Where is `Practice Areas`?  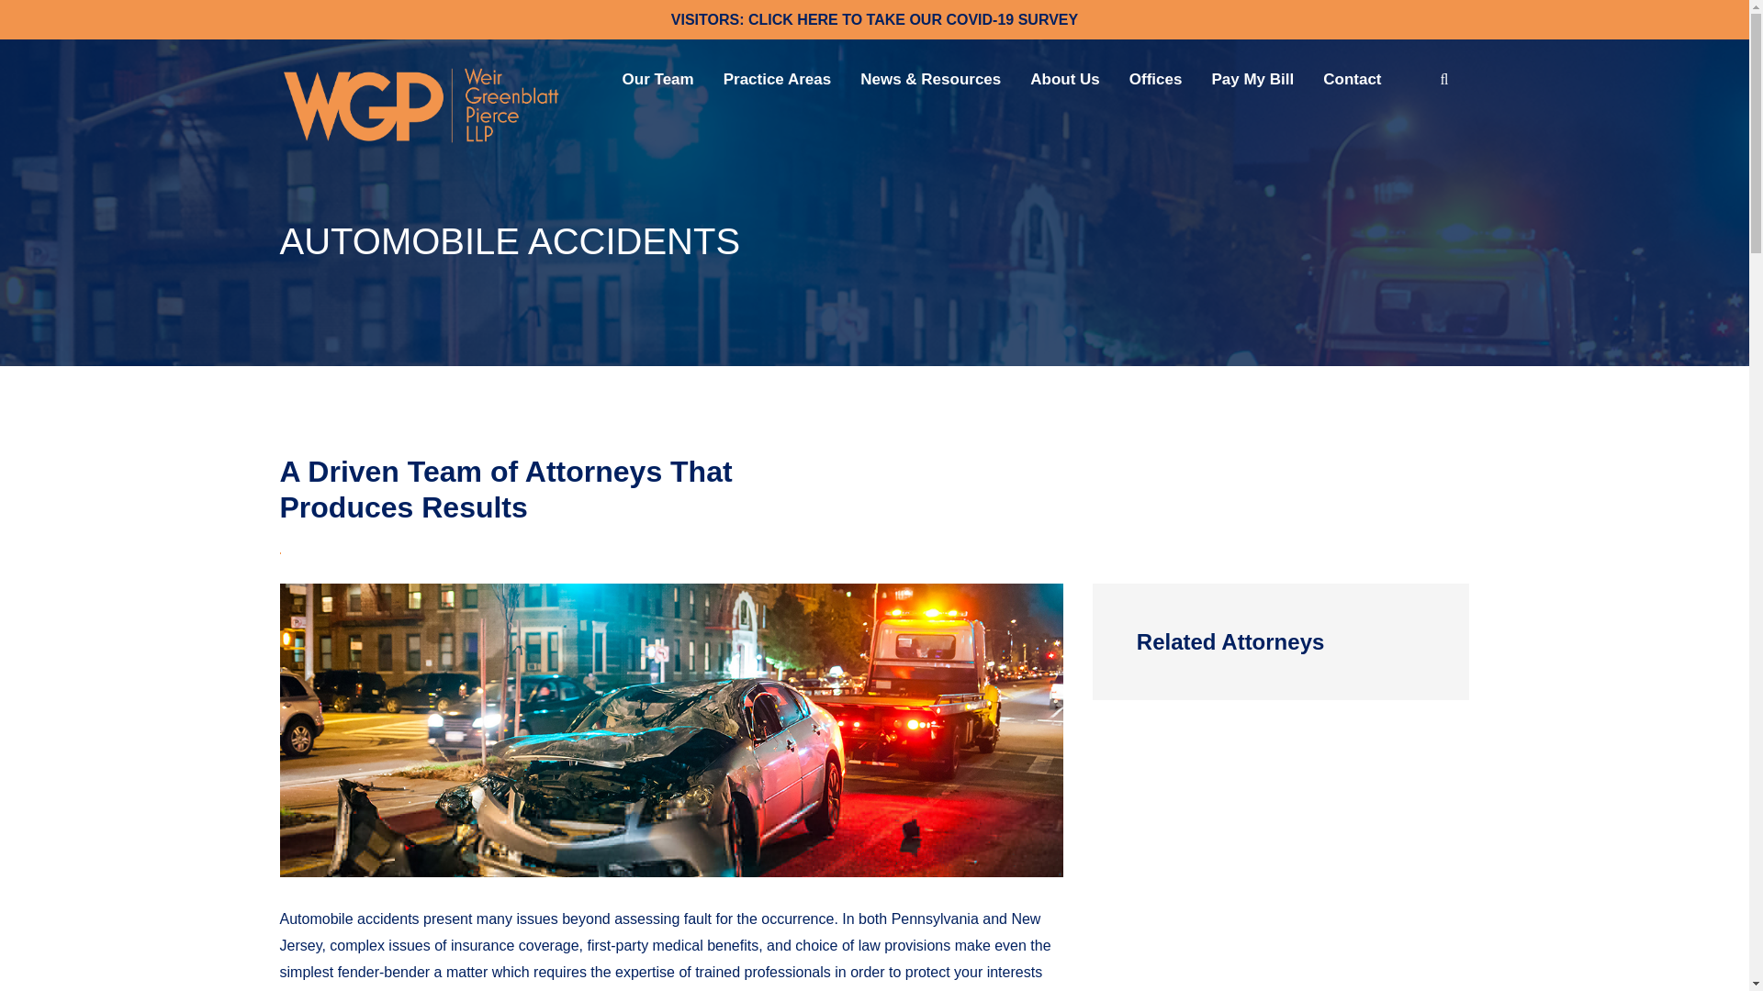 Practice Areas is located at coordinates (792, 79).